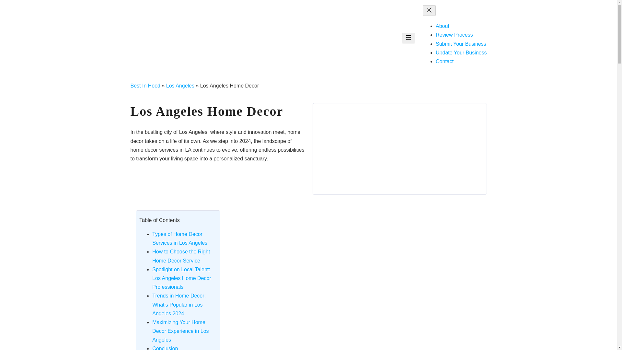 This screenshot has height=350, width=622. I want to click on Submit Your Business, so click(461, 44).